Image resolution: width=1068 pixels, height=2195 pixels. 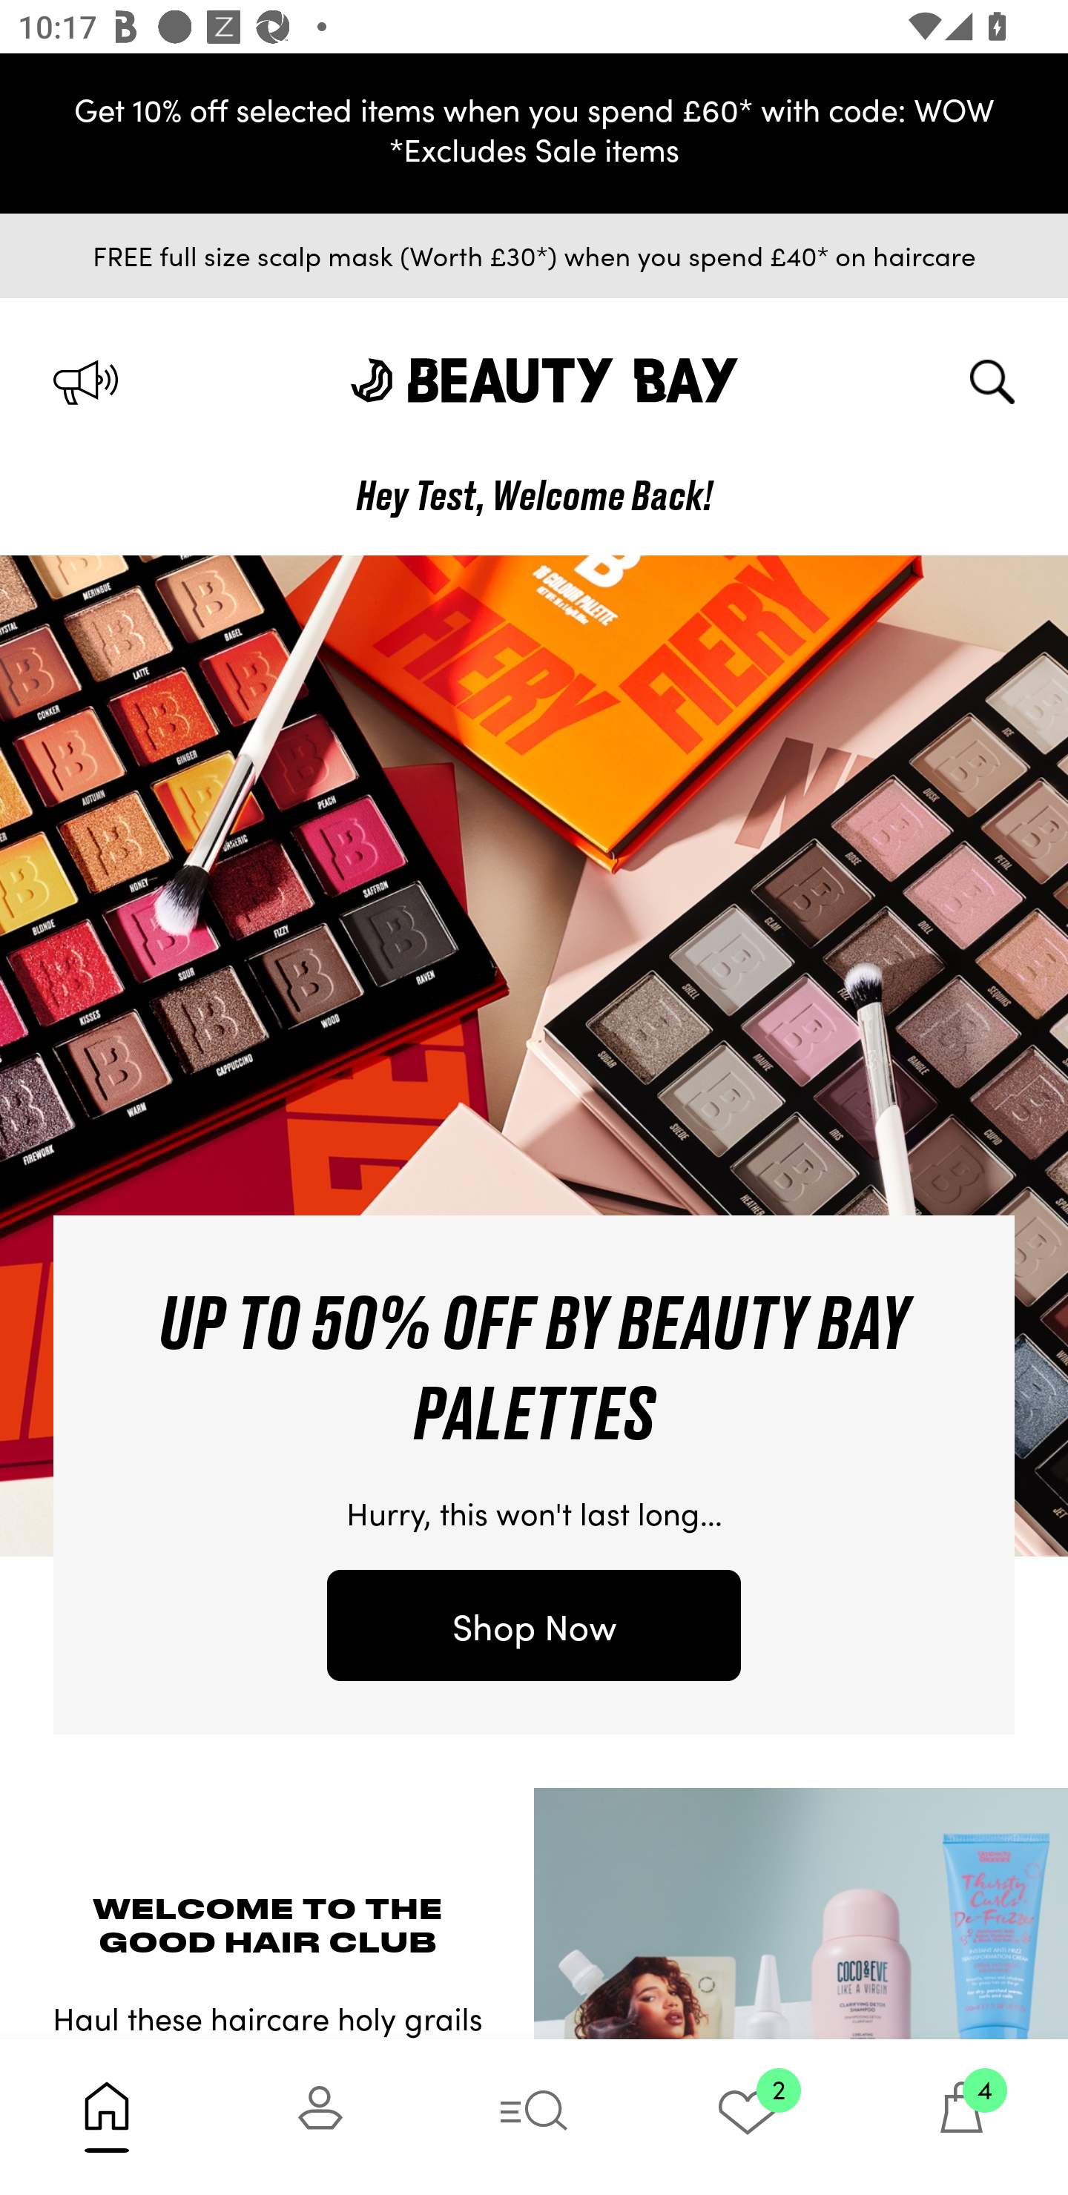 I want to click on 2, so click(x=748, y=2116).